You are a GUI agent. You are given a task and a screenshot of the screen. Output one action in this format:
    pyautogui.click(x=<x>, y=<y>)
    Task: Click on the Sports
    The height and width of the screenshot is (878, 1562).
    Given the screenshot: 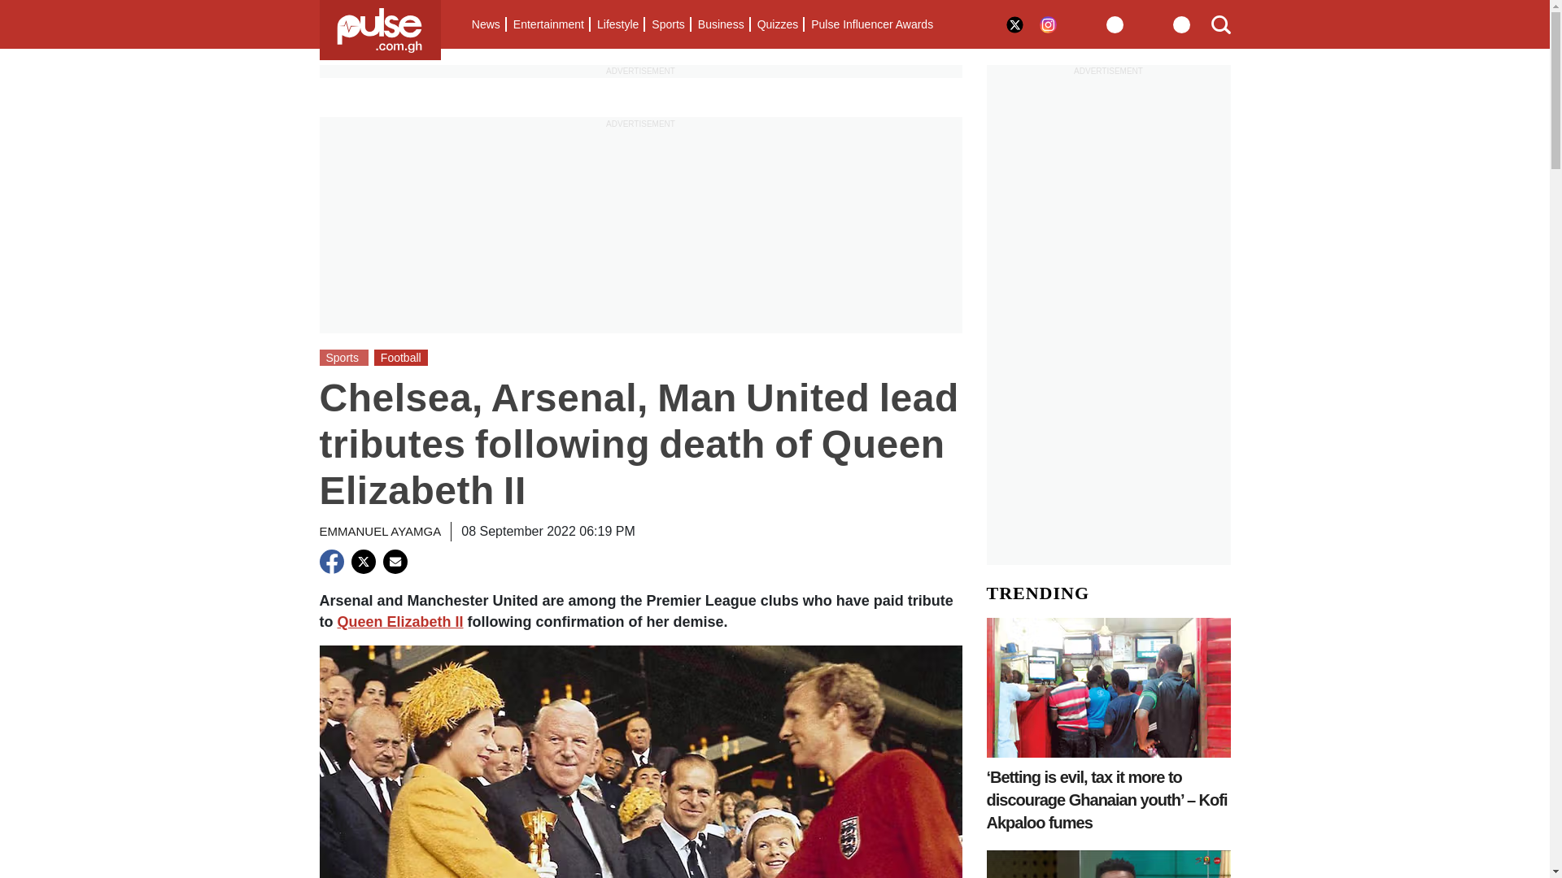 What is the action you would take?
    pyautogui.click(x=667, y=24)
    